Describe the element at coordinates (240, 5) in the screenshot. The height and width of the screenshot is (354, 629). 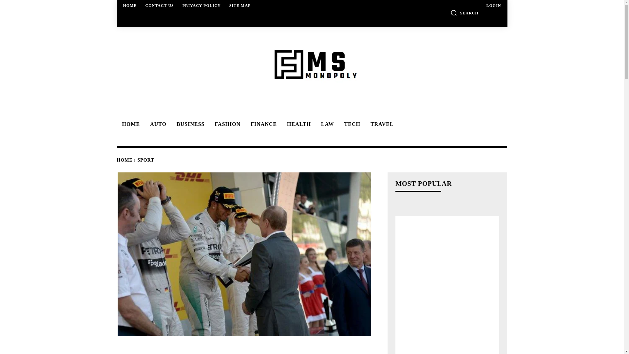
I see `SITE MAP` at that location.